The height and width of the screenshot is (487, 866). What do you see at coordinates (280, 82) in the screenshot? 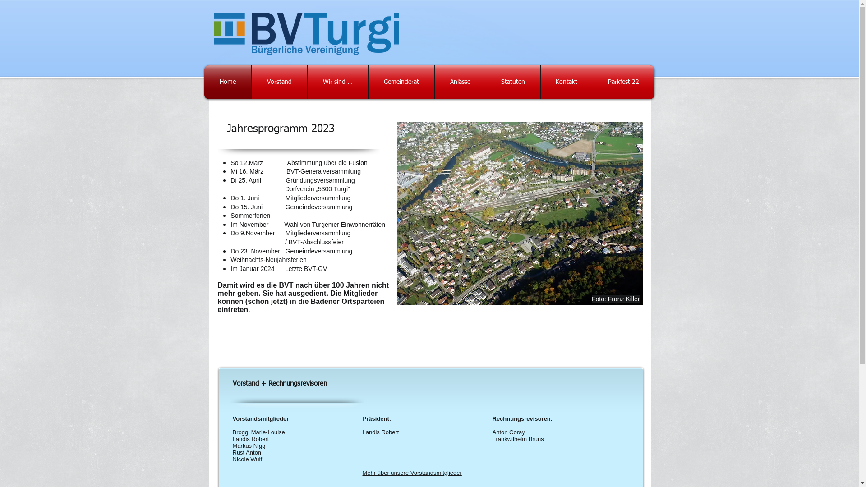
I see `Vorstand` at bounding box center [280, 82].